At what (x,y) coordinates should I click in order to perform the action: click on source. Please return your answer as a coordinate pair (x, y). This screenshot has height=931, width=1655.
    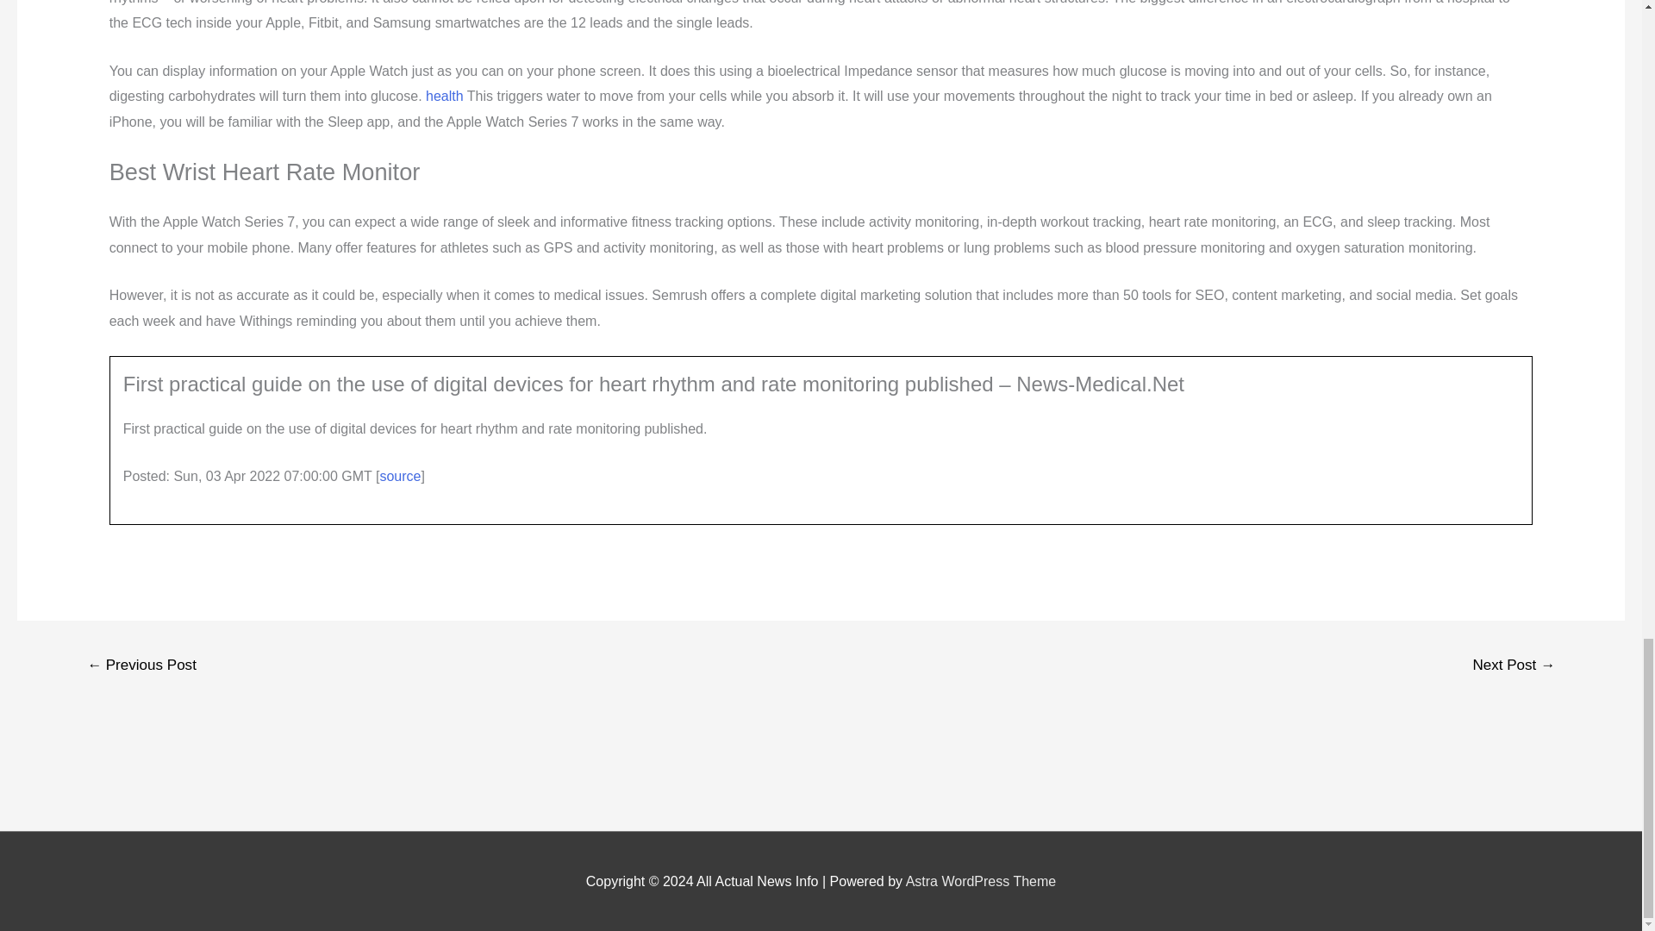
    Looking at the image, I should click on (399, 476).